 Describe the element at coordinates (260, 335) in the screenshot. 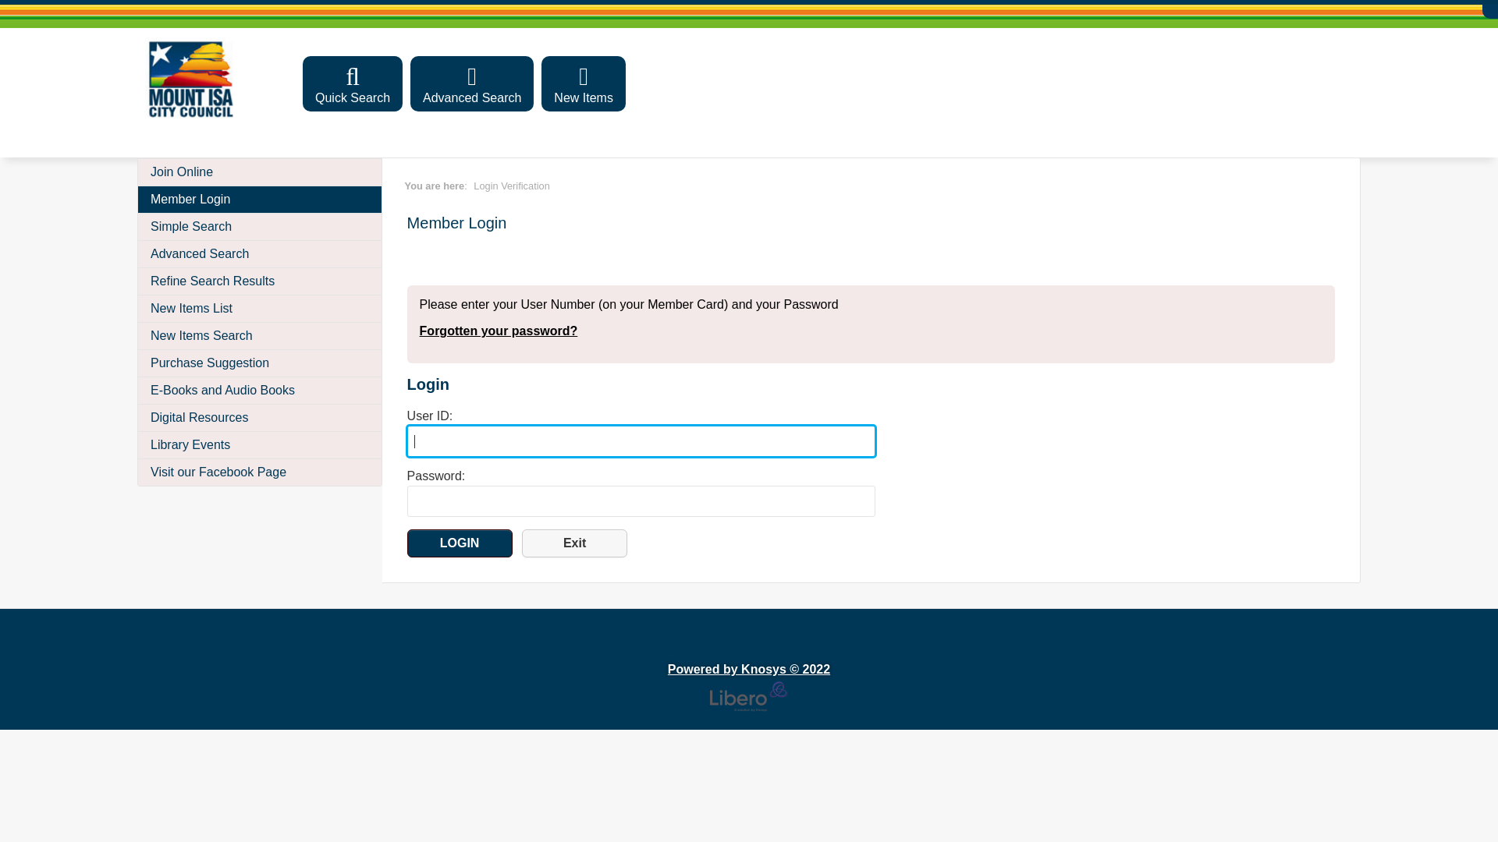

I see `New Items Search` at that location.